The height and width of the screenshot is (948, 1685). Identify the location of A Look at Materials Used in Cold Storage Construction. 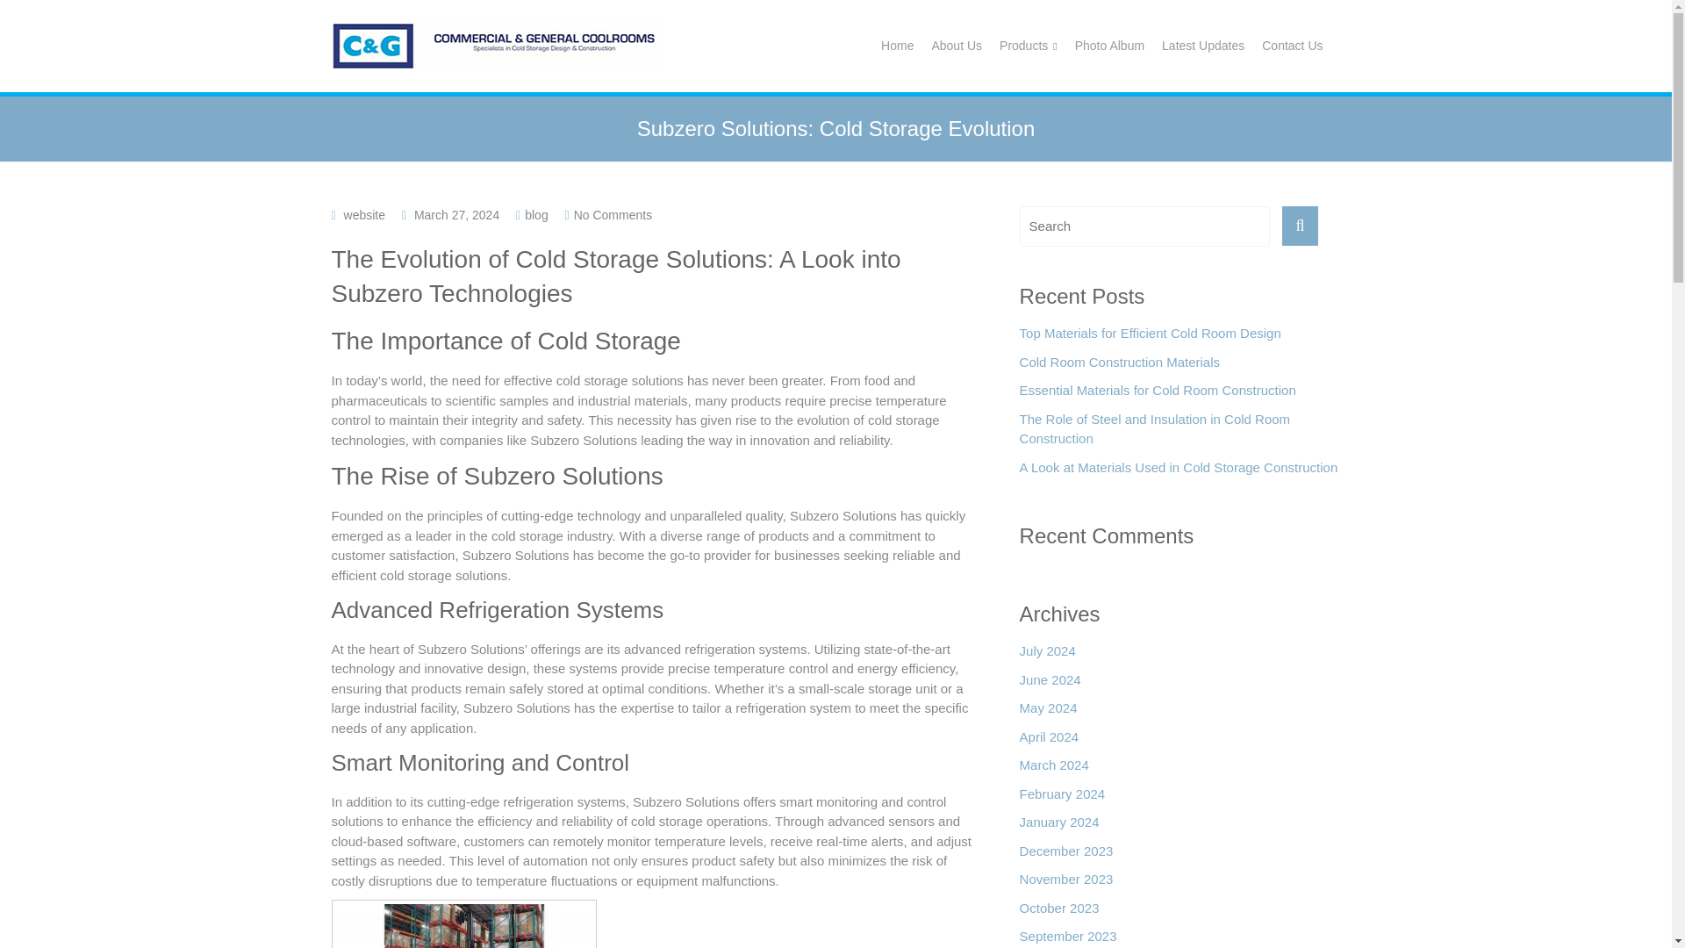
(1178, 472).